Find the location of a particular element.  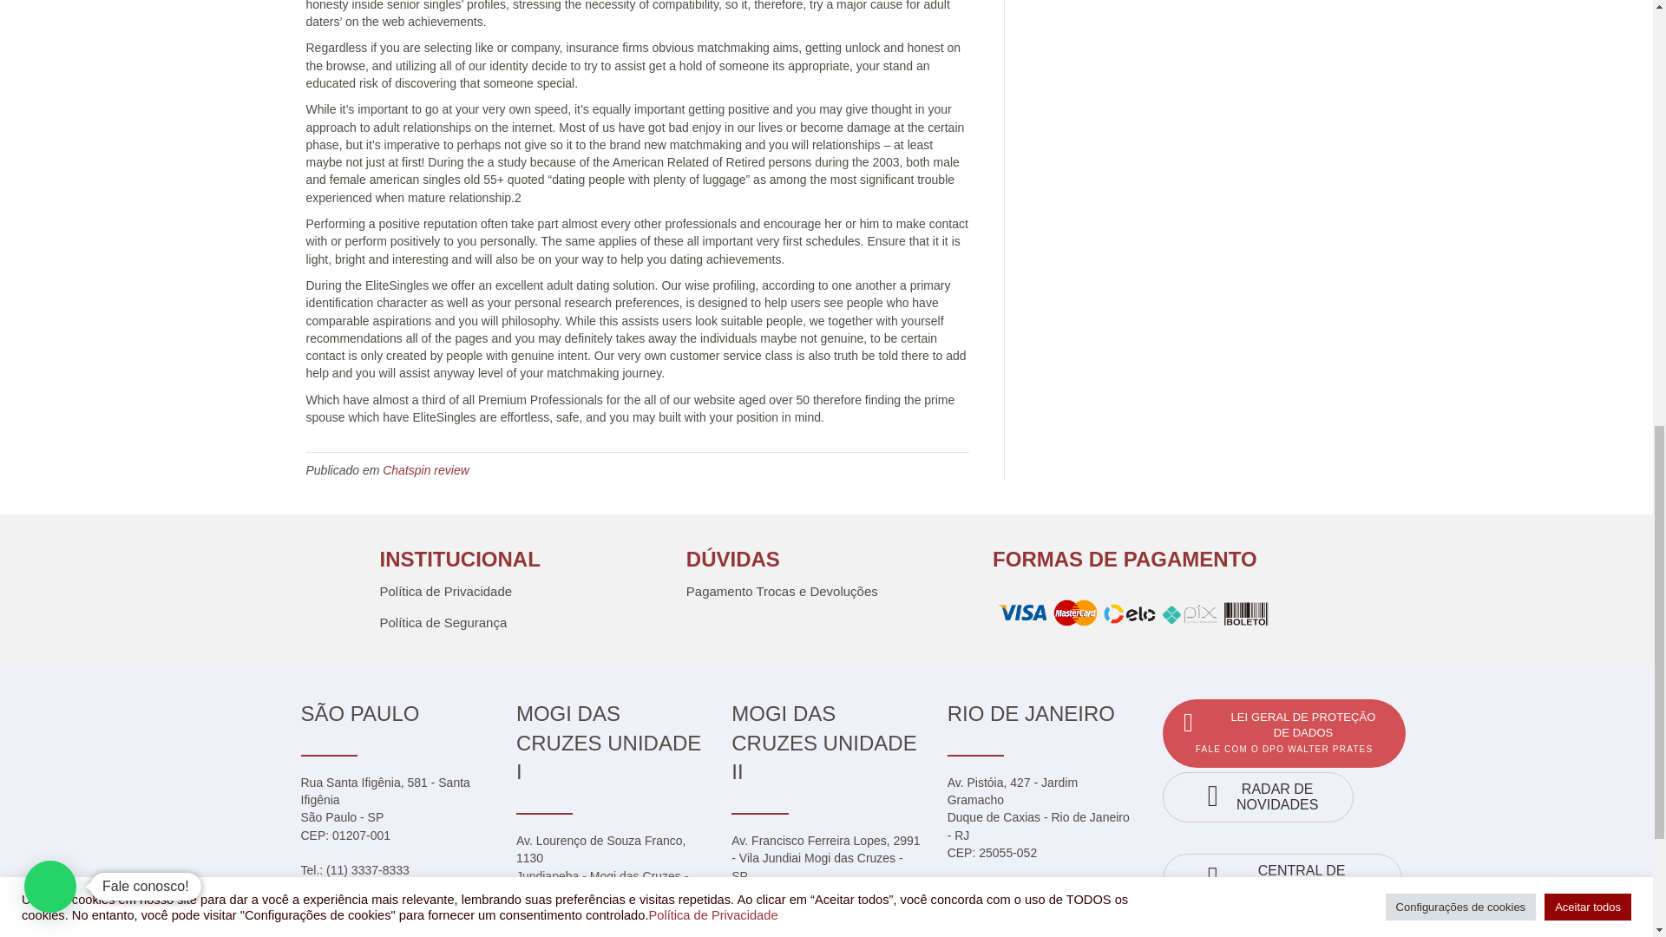

pagamento is located at coordinates (1132, 616).